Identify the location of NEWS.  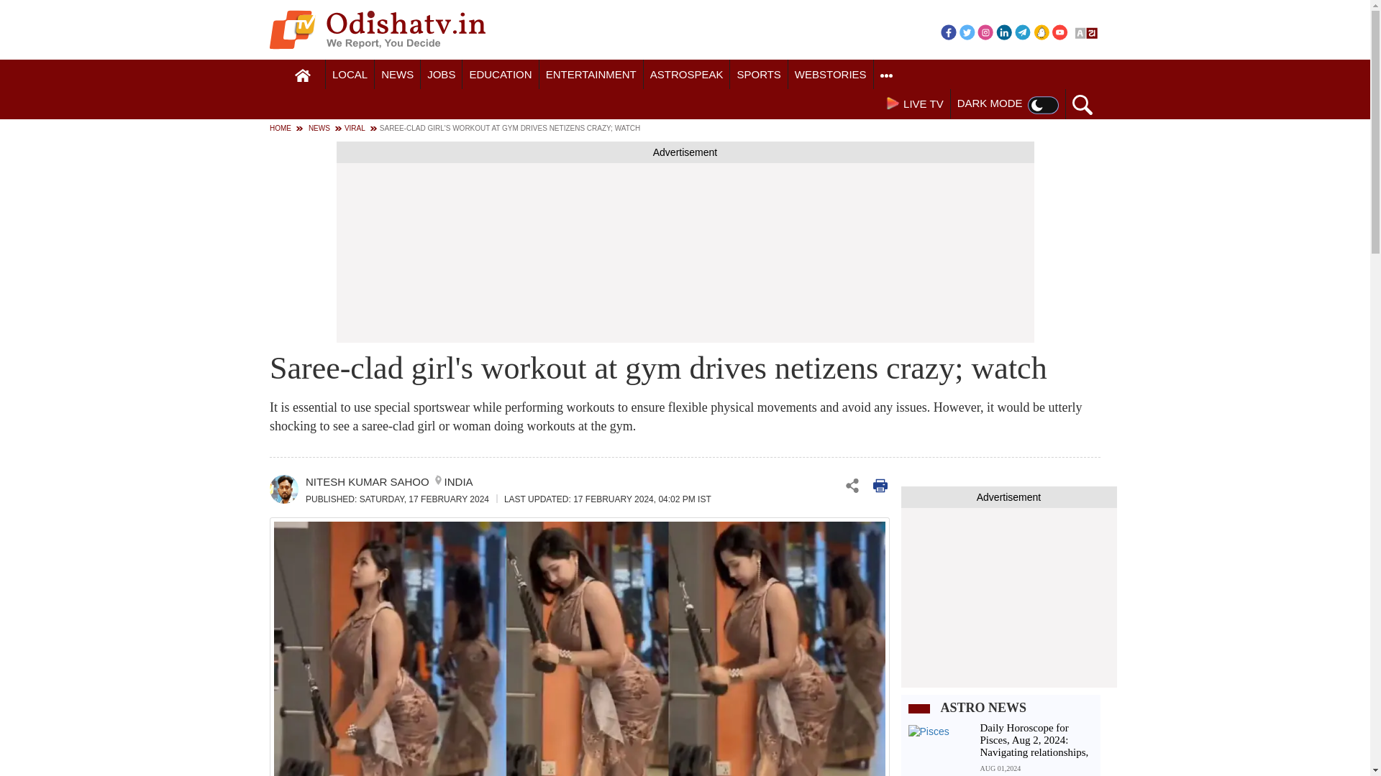
(397, 75).